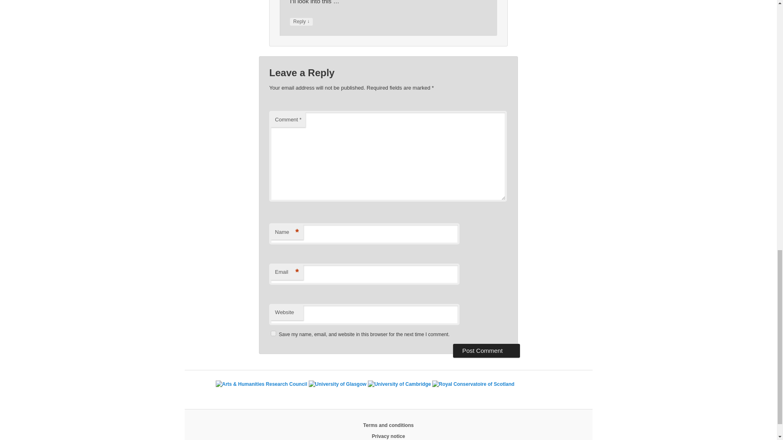  What do you see at coordinates (273, 333) in the screenshot?
I see `yes` at bounding box center [273, 333].